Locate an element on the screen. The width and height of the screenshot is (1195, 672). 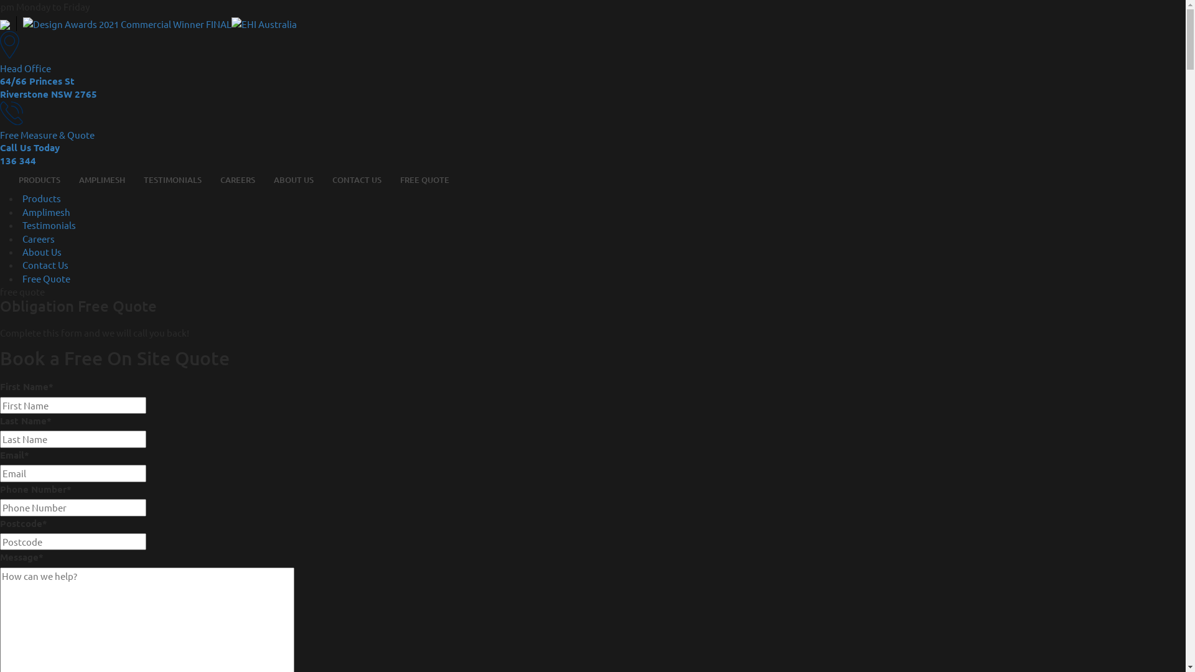
ABOUT US is located at coordinates (294, 180).